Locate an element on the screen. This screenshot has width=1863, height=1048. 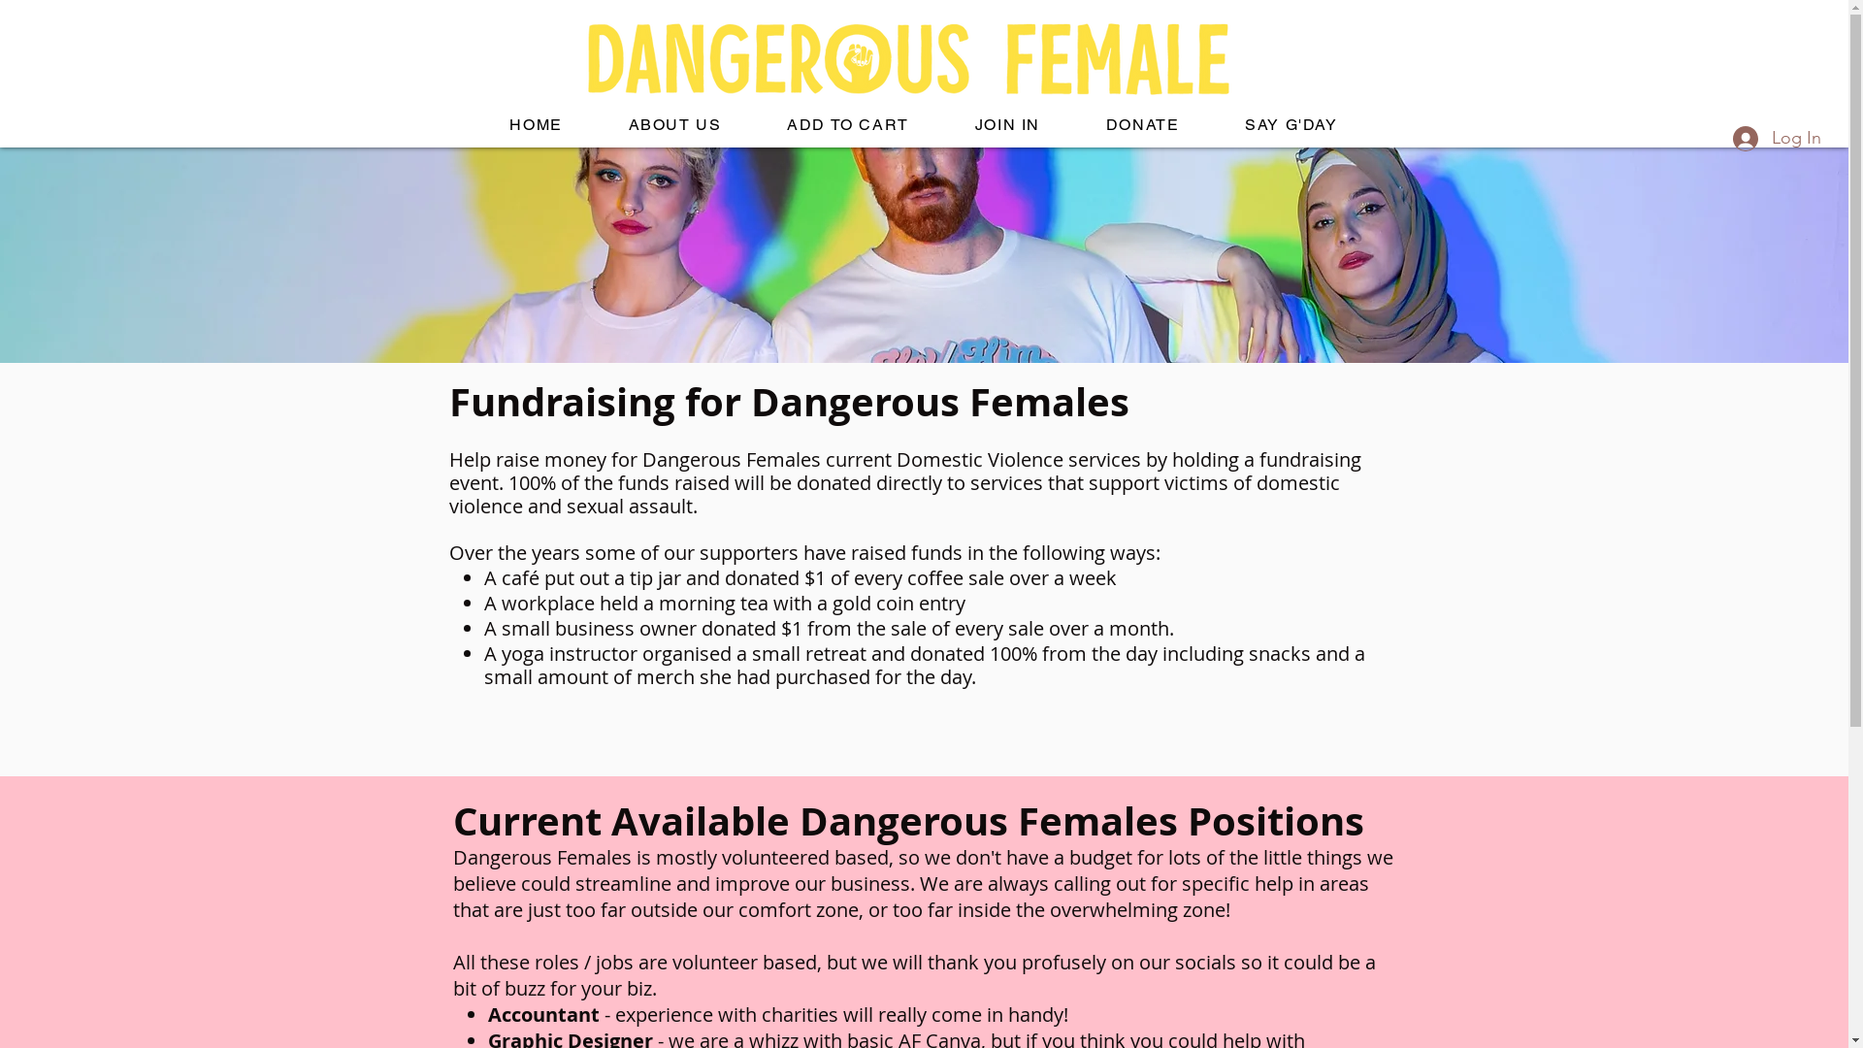
34AE46EA-4E65-4B66-B9BE-D9C48770C7D0.jpg is located at coordinates (778, 56).